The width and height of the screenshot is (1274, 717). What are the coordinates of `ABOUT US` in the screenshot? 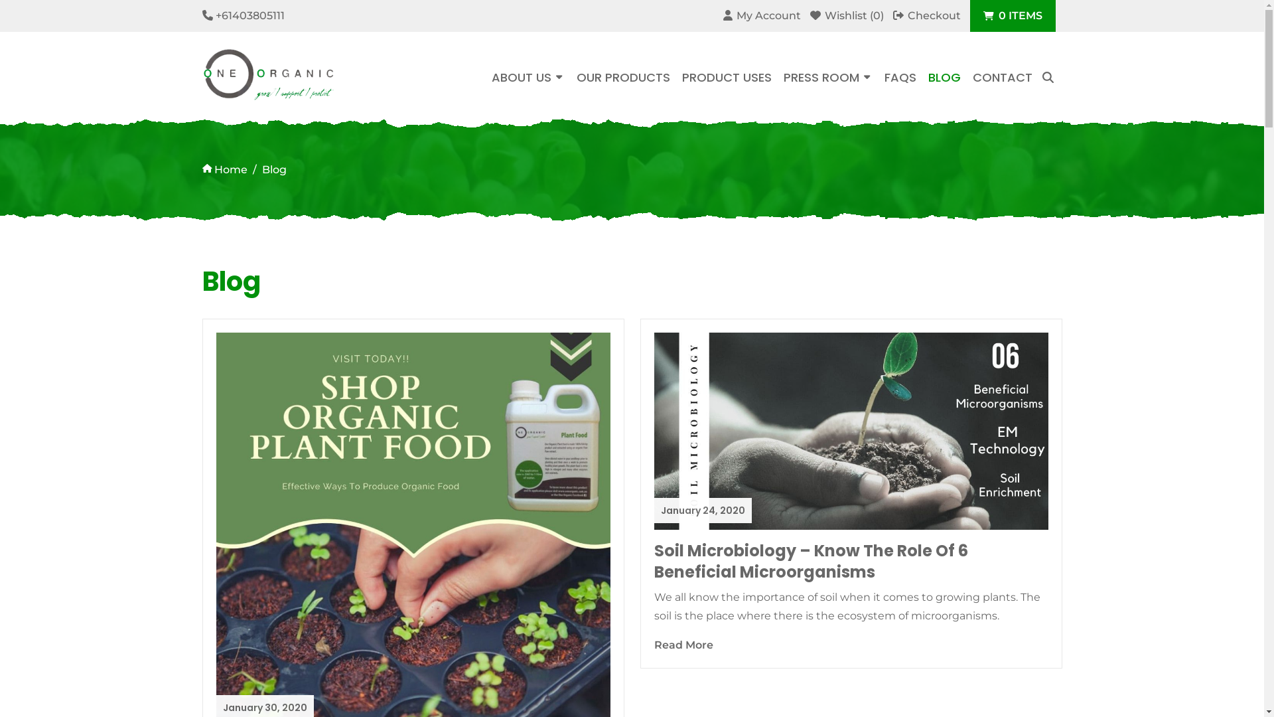 It's located at (528, 78).